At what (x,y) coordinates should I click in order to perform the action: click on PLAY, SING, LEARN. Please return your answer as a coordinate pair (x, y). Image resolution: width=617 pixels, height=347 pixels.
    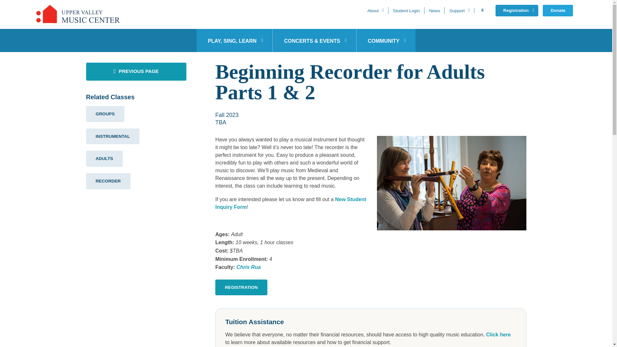
    Looking at the image, I should click on (235, 40).